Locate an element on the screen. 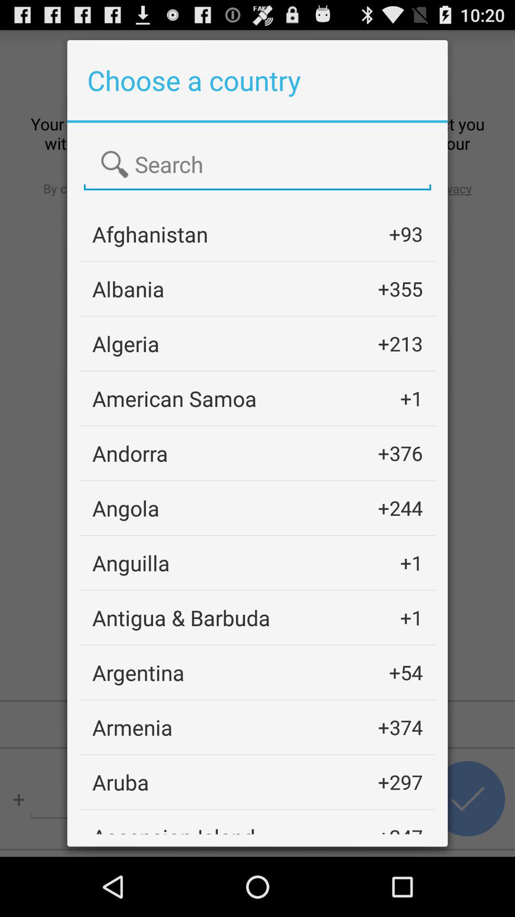 The height and width of the screenshot is (917, 515). search box is located at coordinates (257, 165).